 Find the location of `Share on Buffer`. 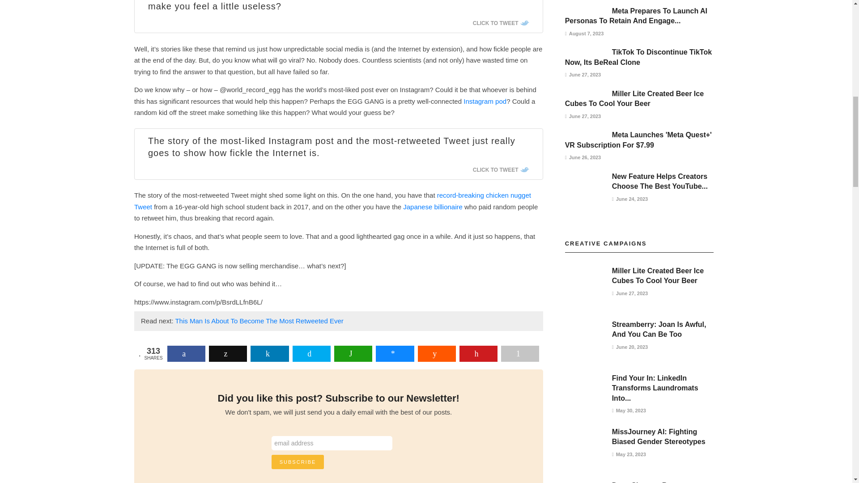

Share on Buffer is located at coordinates (228, 353).